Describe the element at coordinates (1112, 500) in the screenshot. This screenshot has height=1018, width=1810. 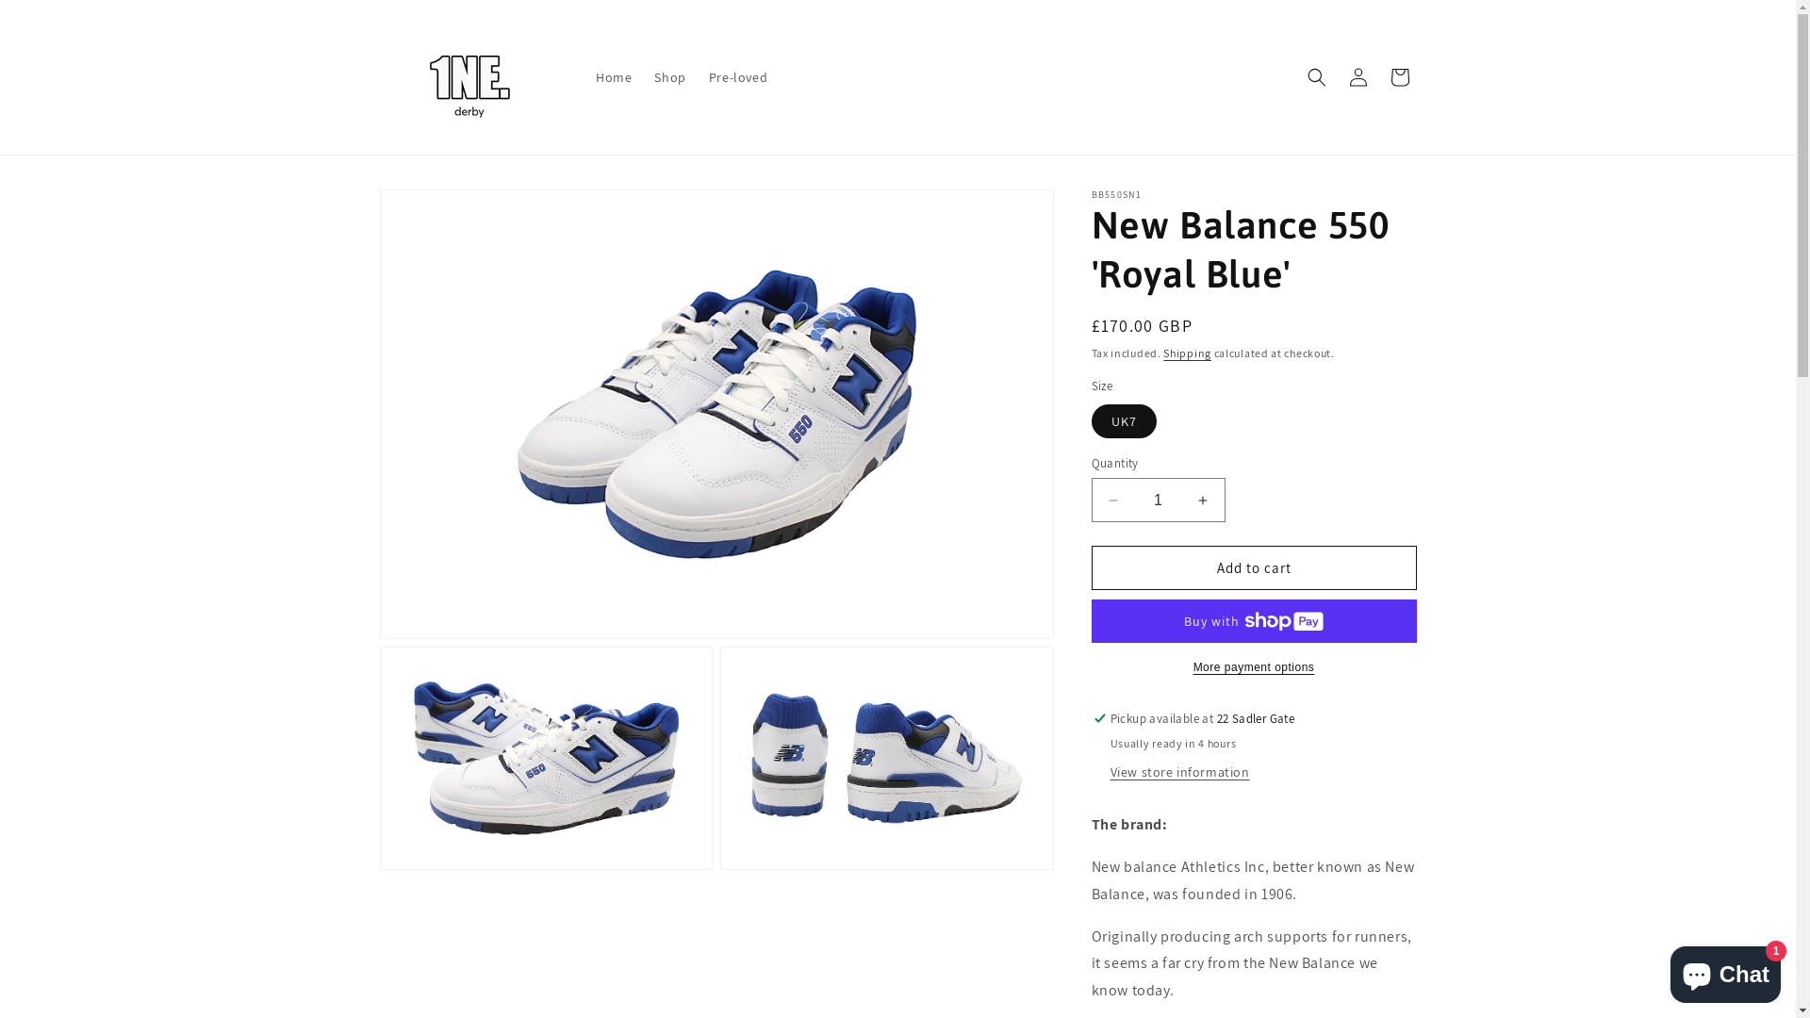
I see `Decrease quantity for New Balance 550 &#39;Royal Blue&#39;` at that location.